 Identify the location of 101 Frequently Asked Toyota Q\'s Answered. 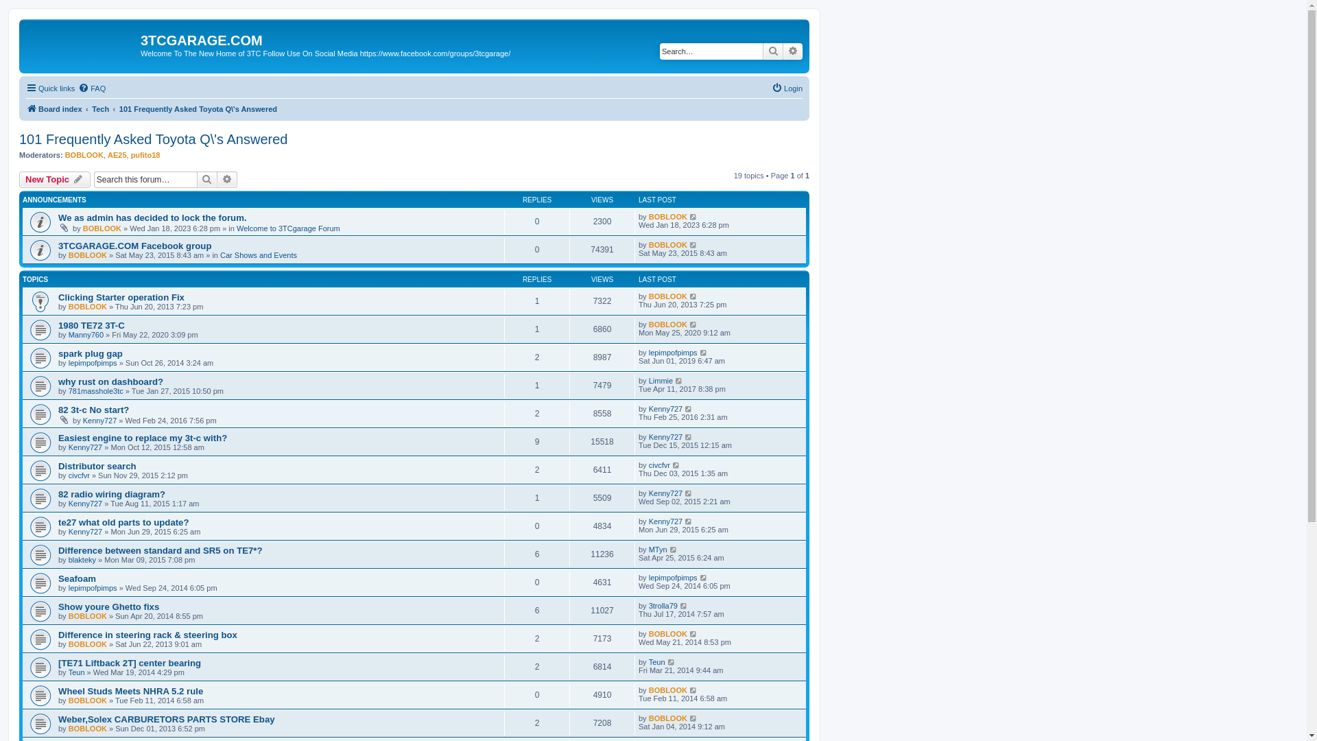
(198, 109).